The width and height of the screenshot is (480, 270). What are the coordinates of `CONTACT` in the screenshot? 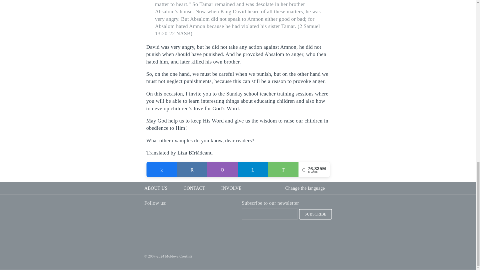 It's located at (194, 188).